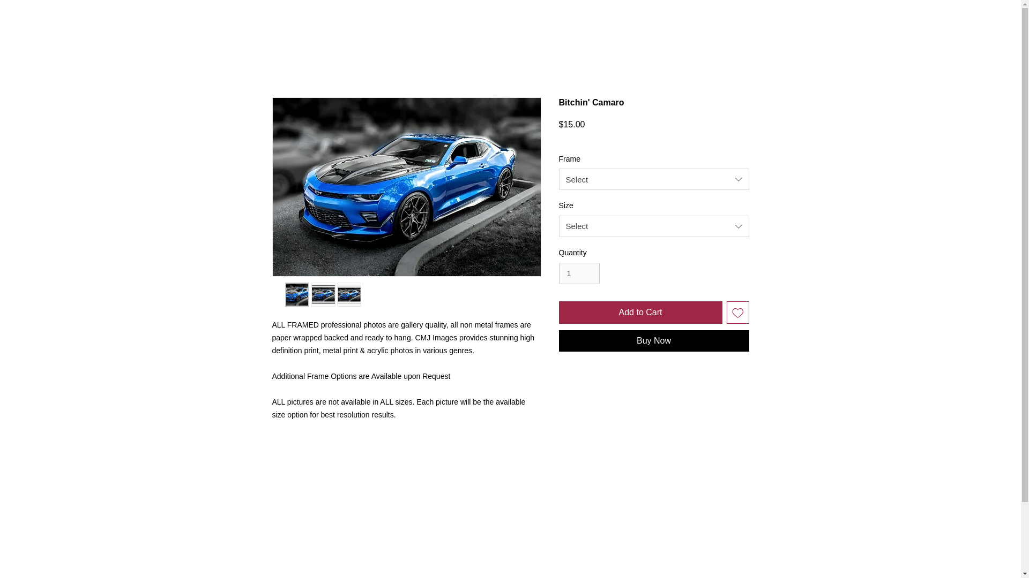 The image size is (1029, 578). What do you see at coordinates (654, 480) in the screenshot?
I see `Return Policy` at bounding box center [654, 480].